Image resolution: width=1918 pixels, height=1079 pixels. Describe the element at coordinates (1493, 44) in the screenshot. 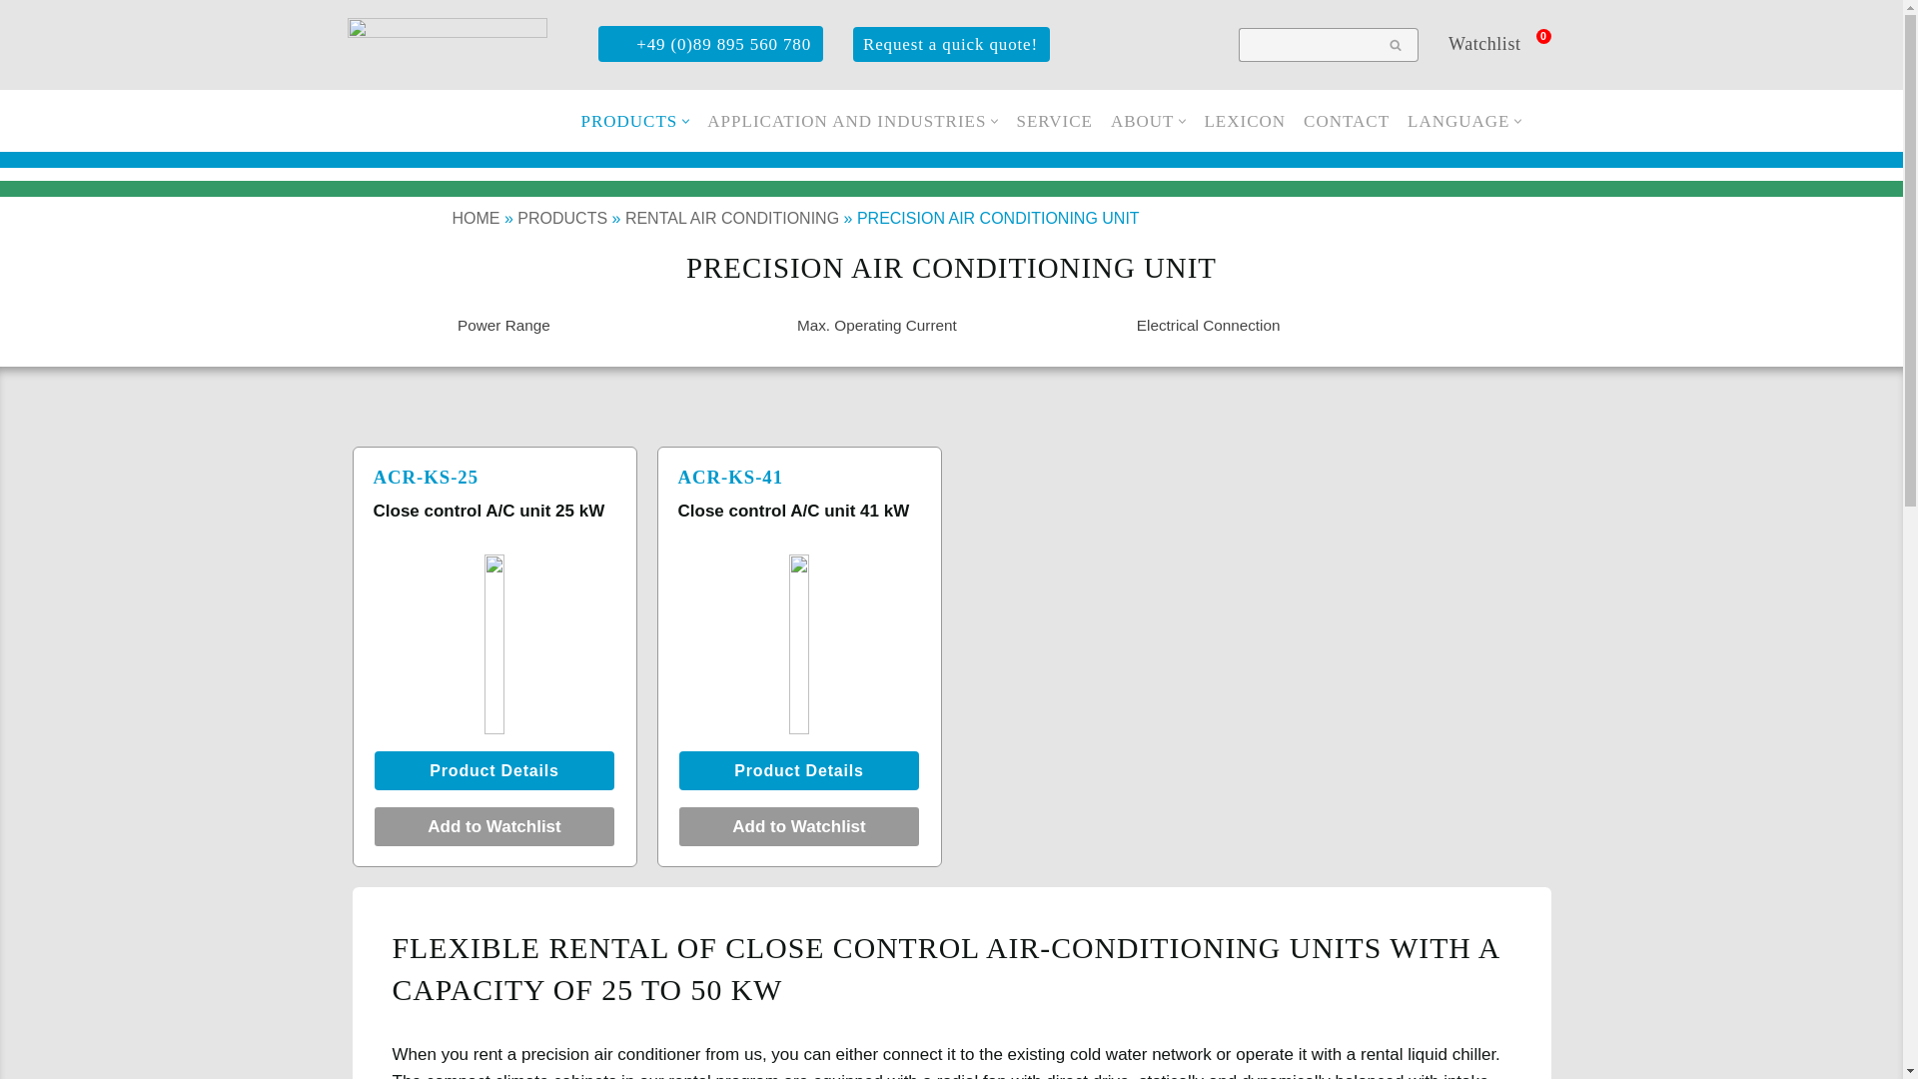

I see `Watchlist` at that location.